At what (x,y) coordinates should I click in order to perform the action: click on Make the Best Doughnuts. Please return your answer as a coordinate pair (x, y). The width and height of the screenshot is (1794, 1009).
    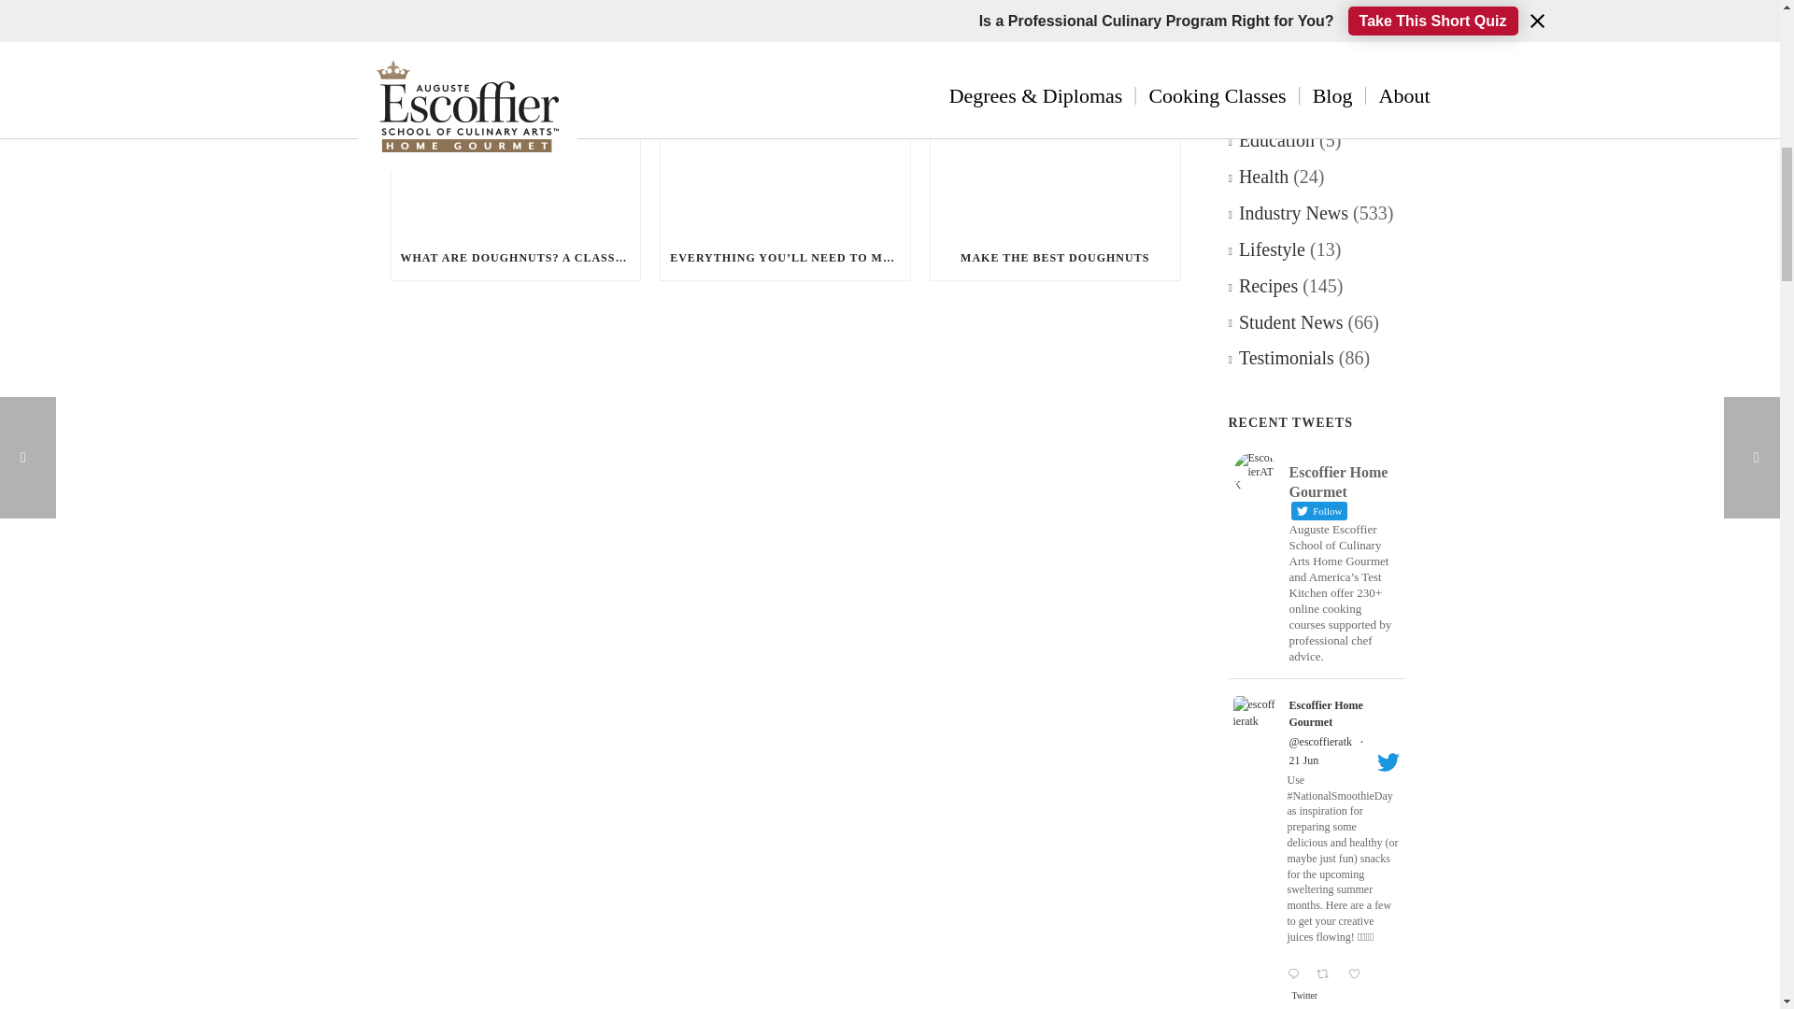
    Looking at the image, I should click on (1056, 152).